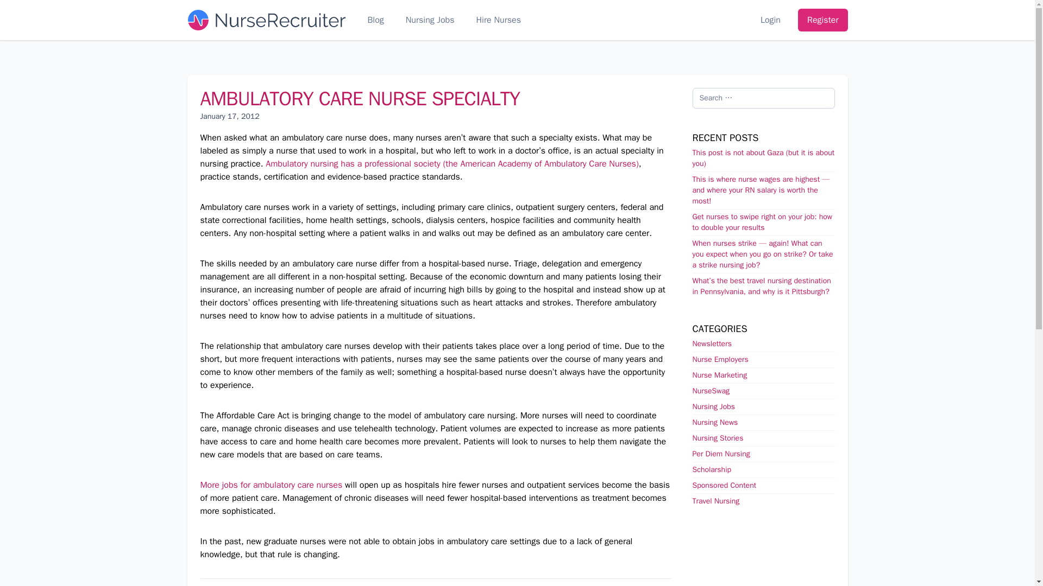 The width and height of the screenshot is (1043, 586). Describe the element at coordinates (430, 20) in the screenshot. I see `Nursing Jobs` at that location.